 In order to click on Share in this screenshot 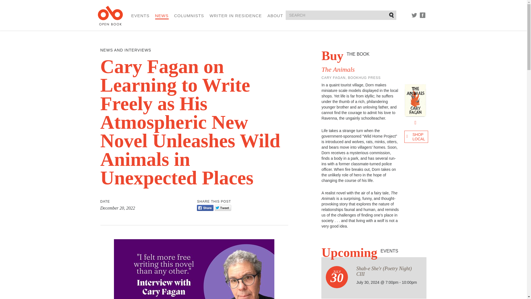, I will do `click(205, 208)`.